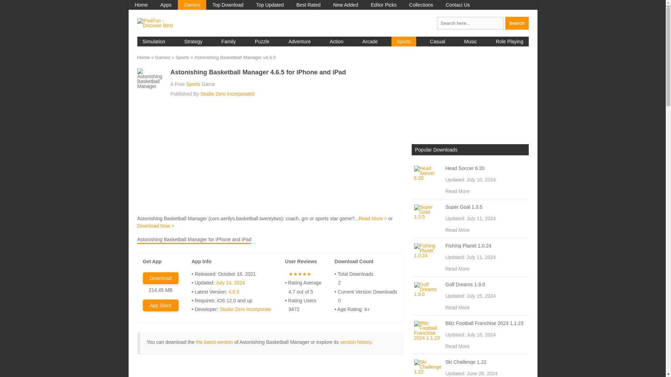  What do you see at coordinates (337, 41) in the screenshot?
I see `Action` at bounding box center [337, 41].